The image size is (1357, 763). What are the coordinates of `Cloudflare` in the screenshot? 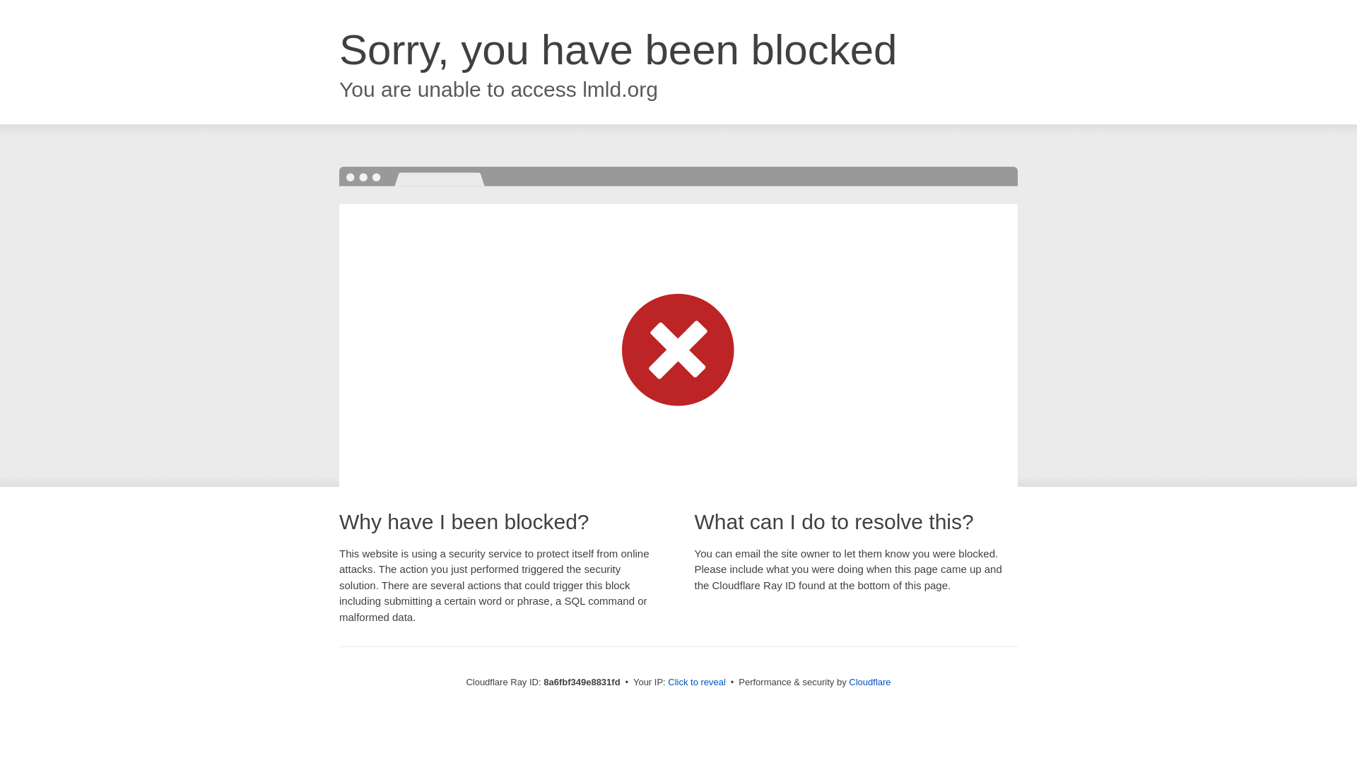 It's located at (869, 682).